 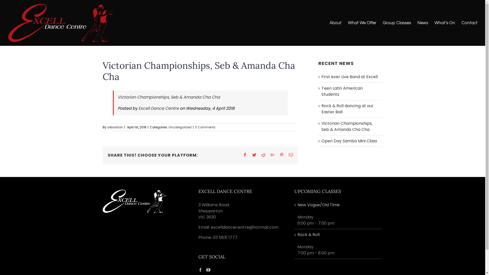 I want to click on Victorian Championships, Seb & Amanda Cha Cha, so click(x=347, y=126).